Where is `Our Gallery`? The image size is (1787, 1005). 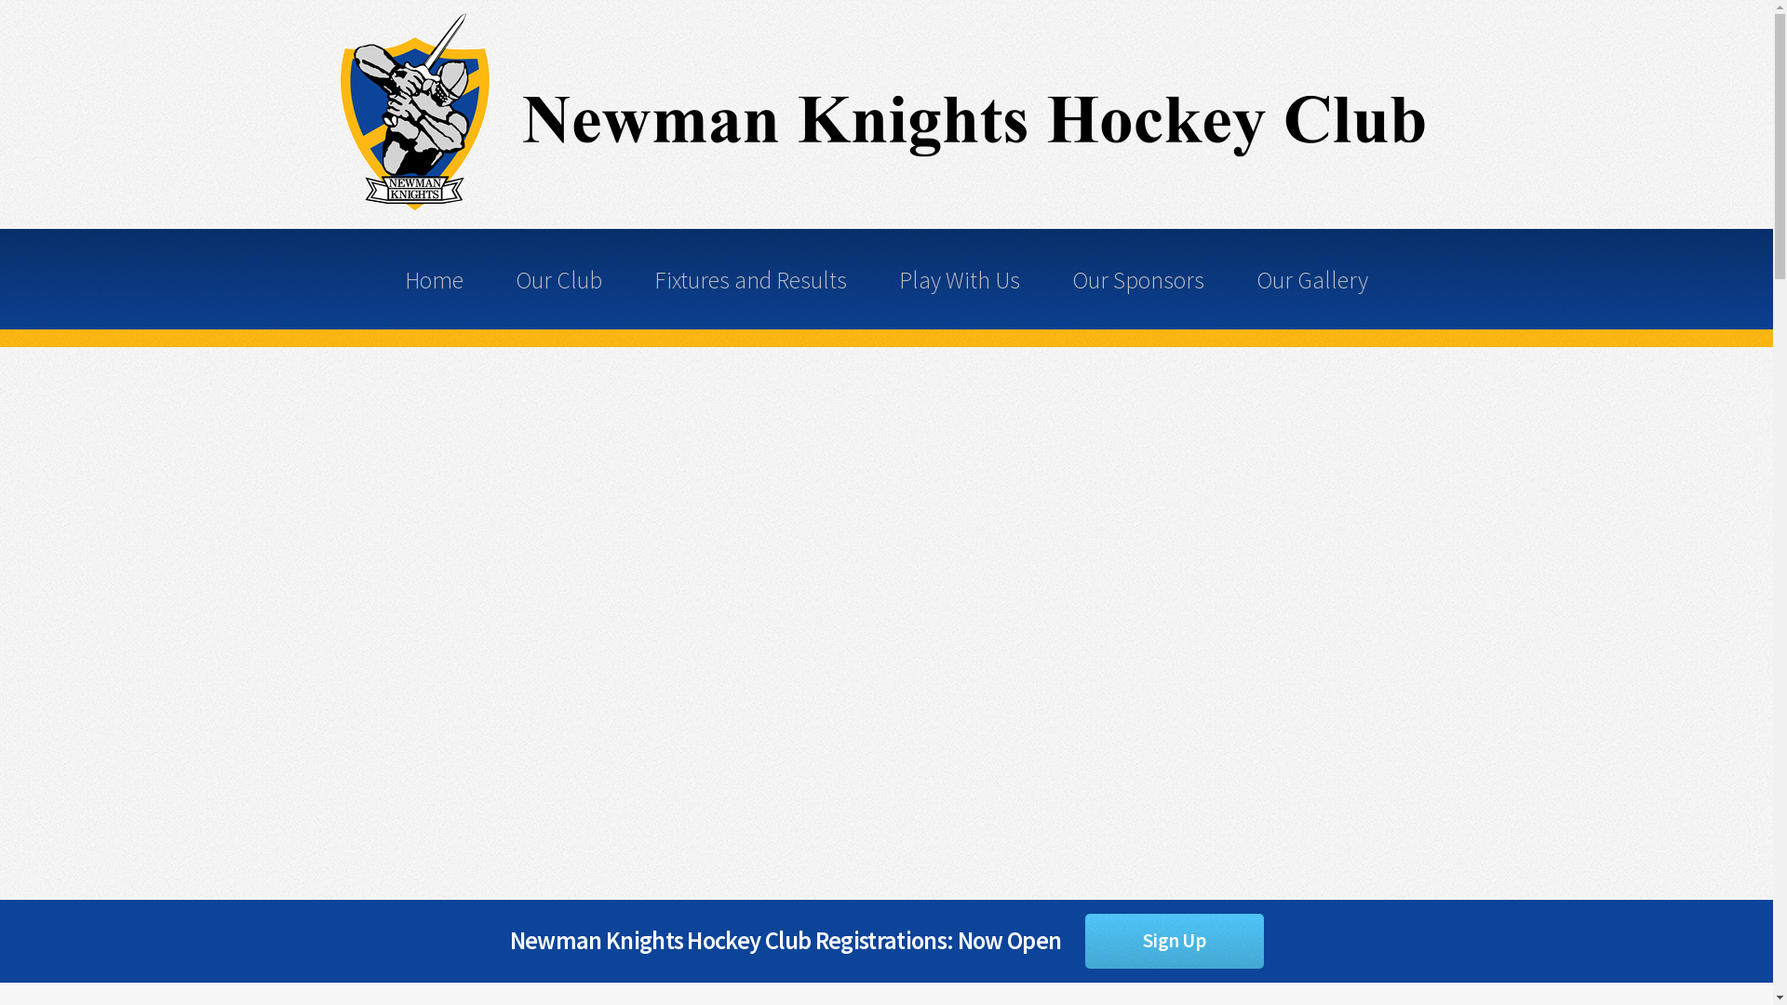 Our Gallery is located at coordinates (1313, 279).